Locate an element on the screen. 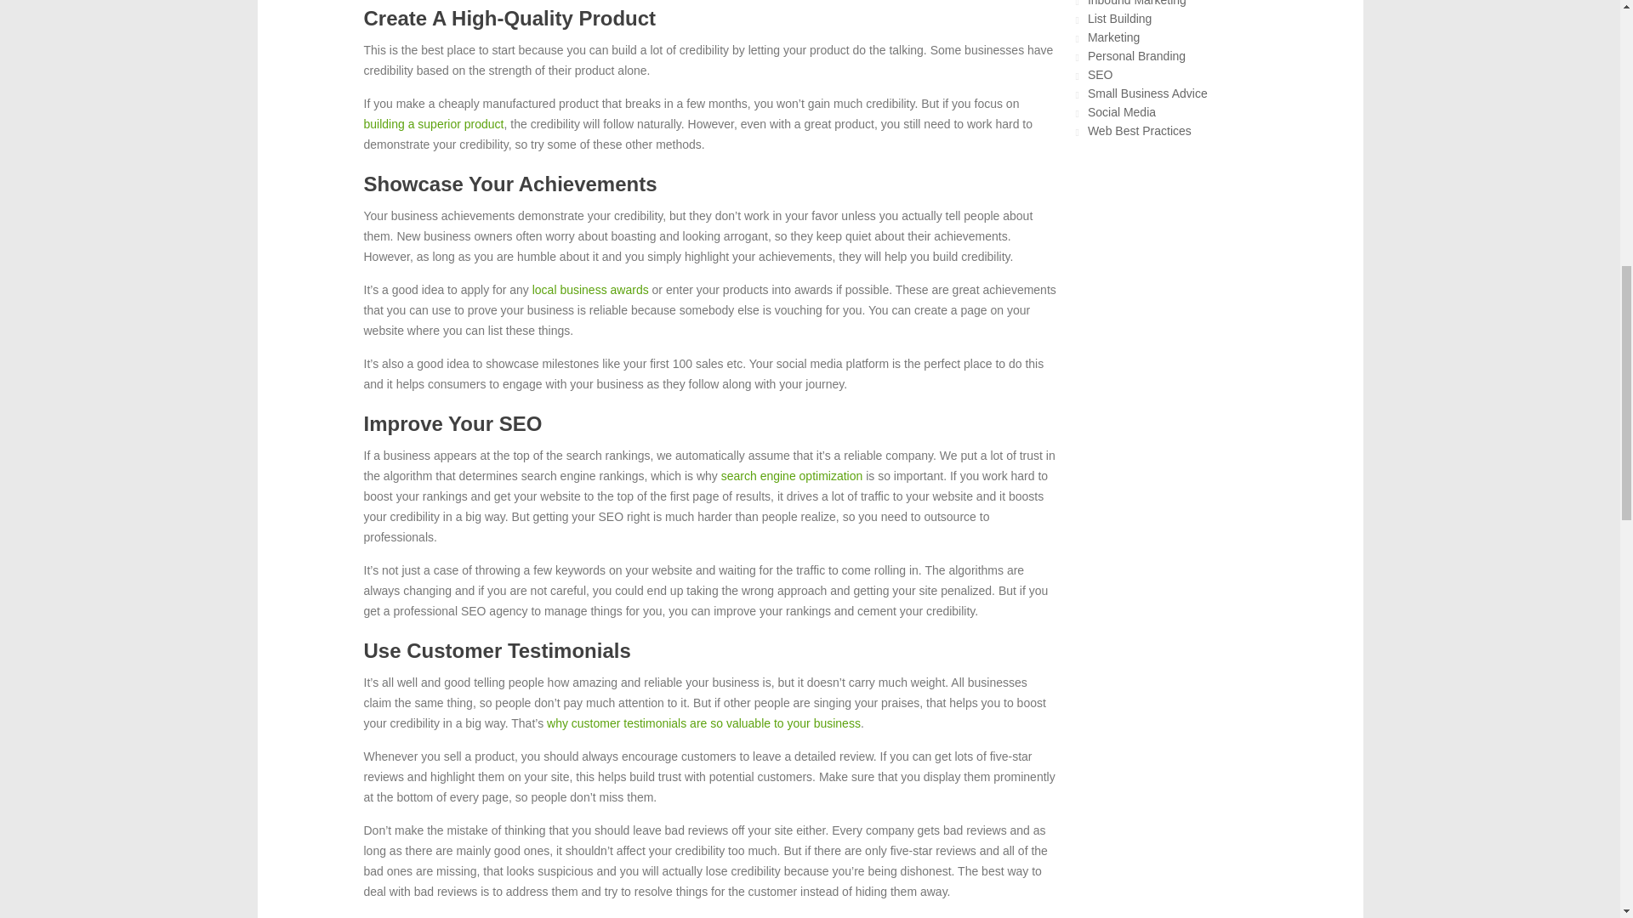  List Building is located at coordinates (1119, 19).